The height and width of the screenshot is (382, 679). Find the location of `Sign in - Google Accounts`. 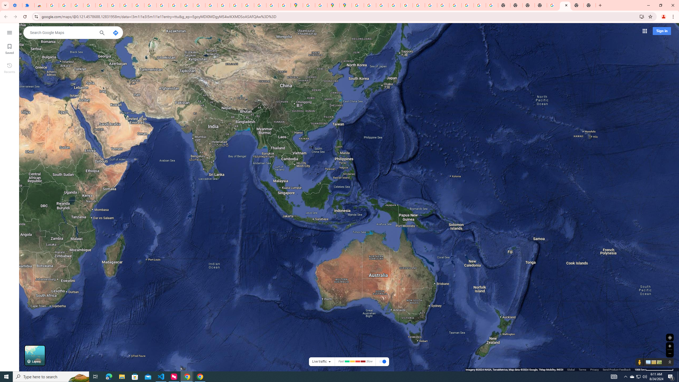

Sign in - Google Accounts is located at coordinates (309, 5).